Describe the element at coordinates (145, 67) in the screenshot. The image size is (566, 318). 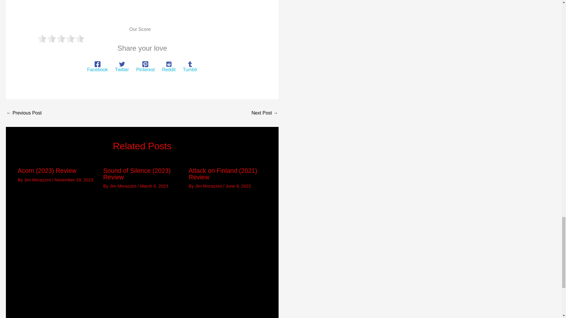
I see `Pinterest` at that location.